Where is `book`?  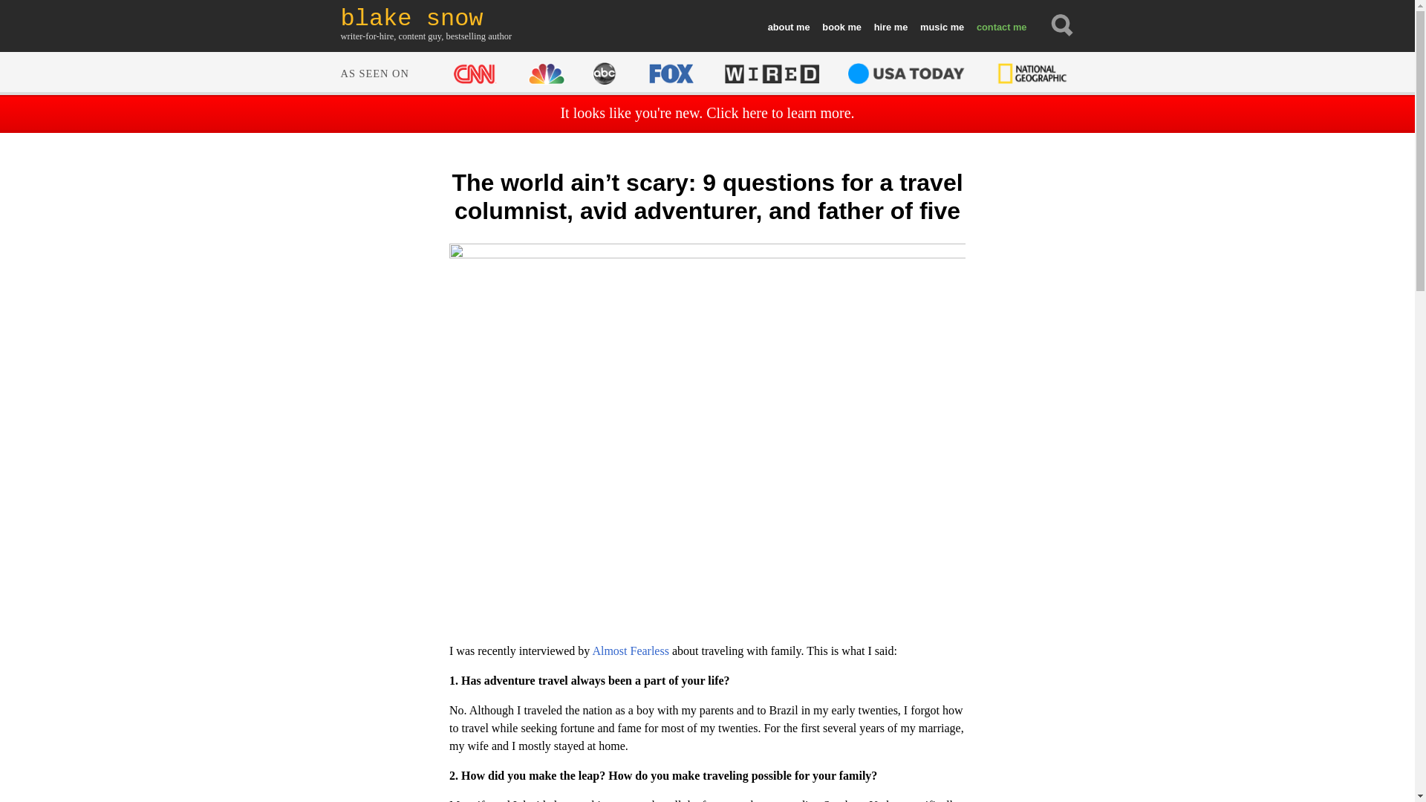
book is located at coordinates (841, 27).